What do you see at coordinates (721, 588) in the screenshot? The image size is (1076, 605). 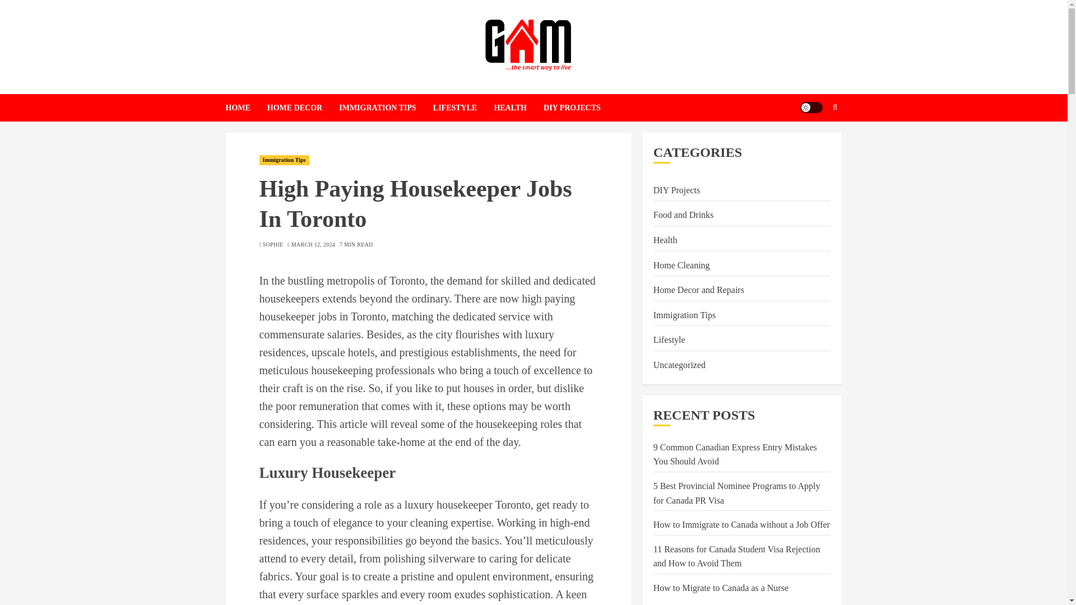 I see `How to Migrate to Canada as a Nurse` at bounding box center [721, 588].